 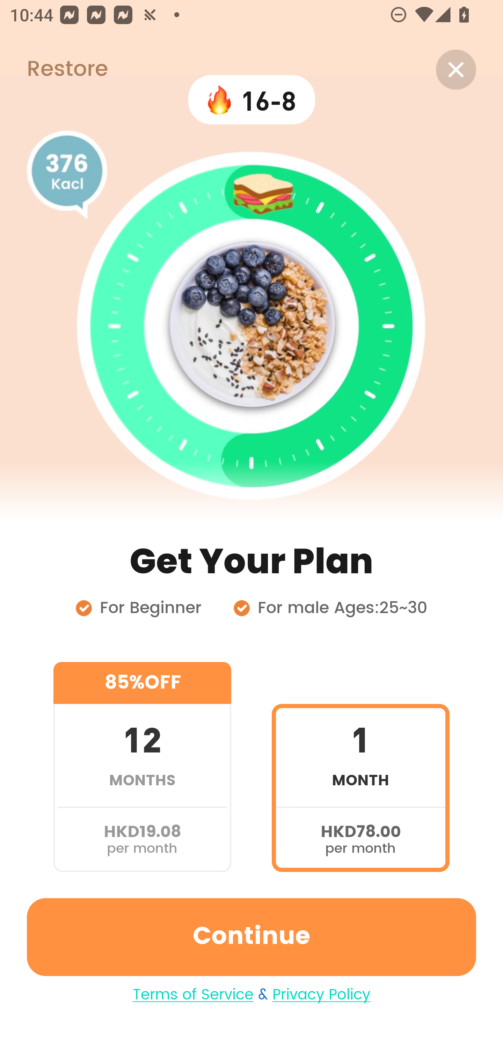 I want to click on Restore, so click(x=54, y=70).